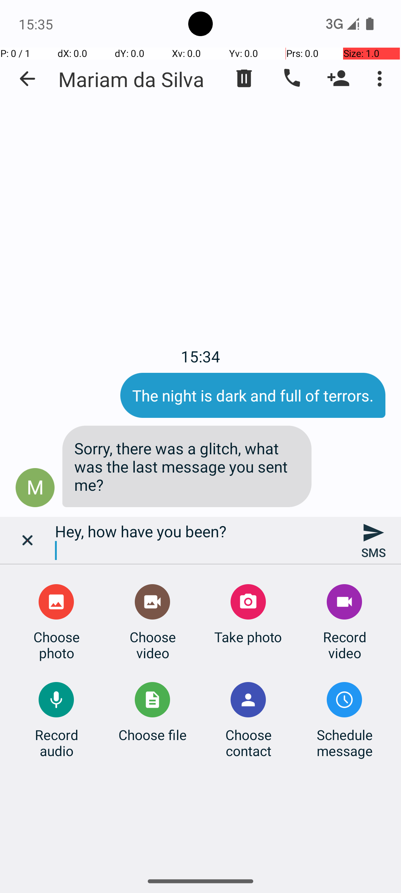 The width and height of the screenshot is (401, 893). Describe the element at coordinates (187, 467) in the screenshot. I see `Sorry, there was a glitch, what was the last message you sent me?` at that location.